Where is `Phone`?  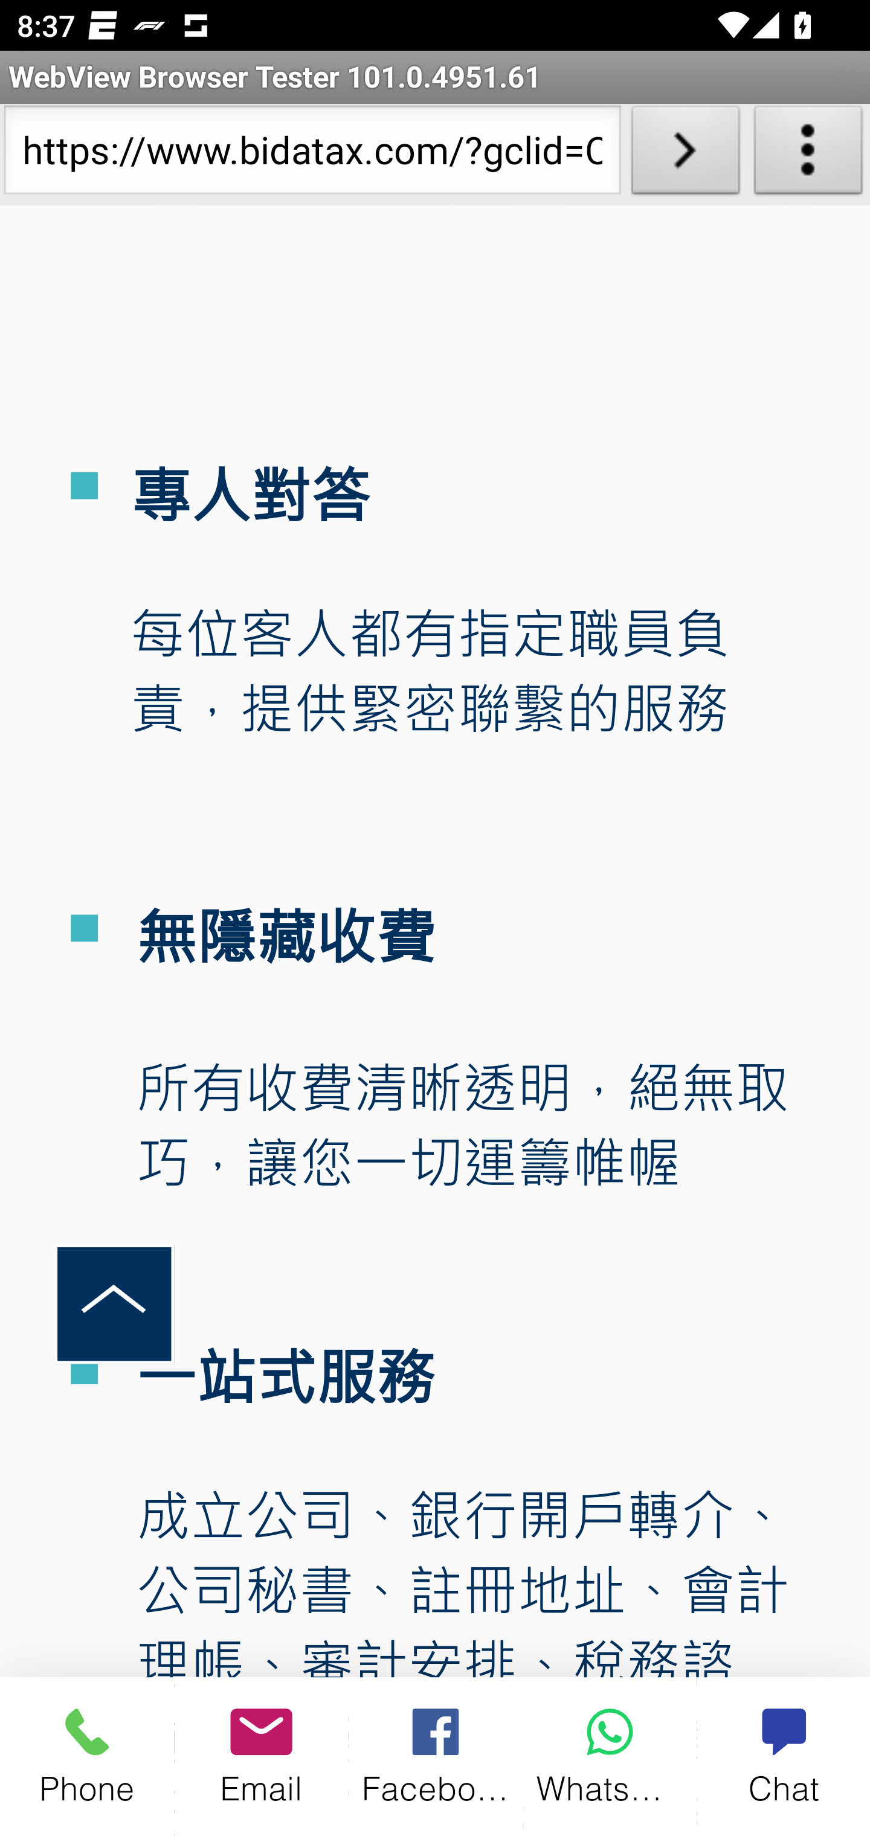
Phone is located at coordinates (87, 1756).